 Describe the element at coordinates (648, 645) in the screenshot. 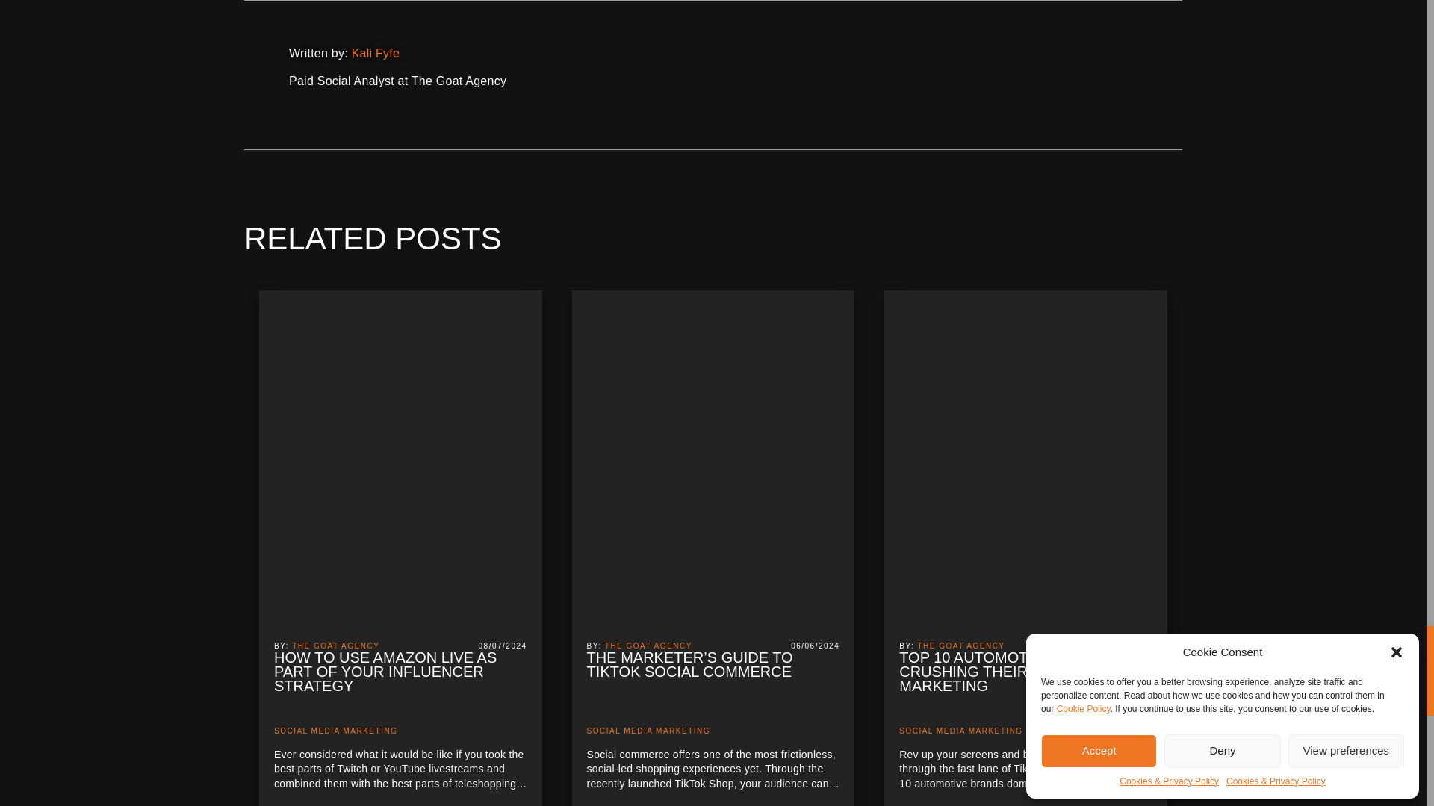

I see `THE GOAT AGENCY` at that location.